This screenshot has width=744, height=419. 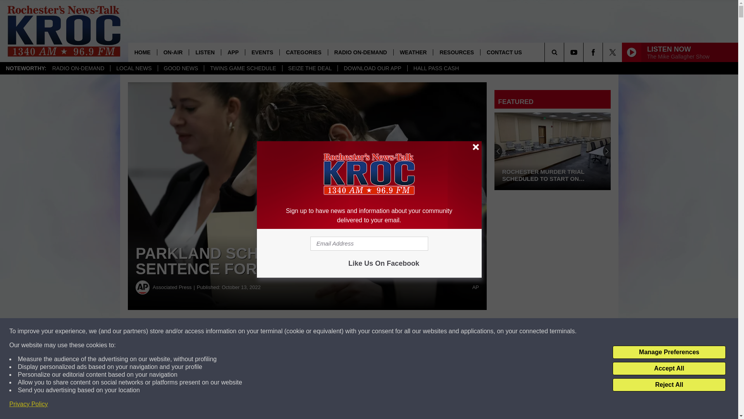 I want to click on LISTEN, so click(x=205, y=52).